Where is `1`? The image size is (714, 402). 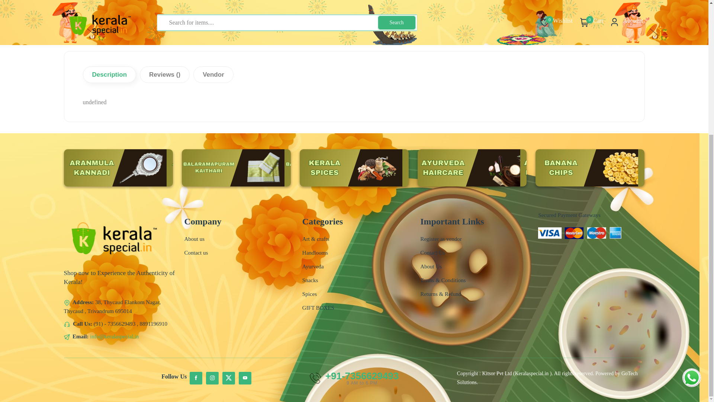 1 is located at coordinates (434, 18).